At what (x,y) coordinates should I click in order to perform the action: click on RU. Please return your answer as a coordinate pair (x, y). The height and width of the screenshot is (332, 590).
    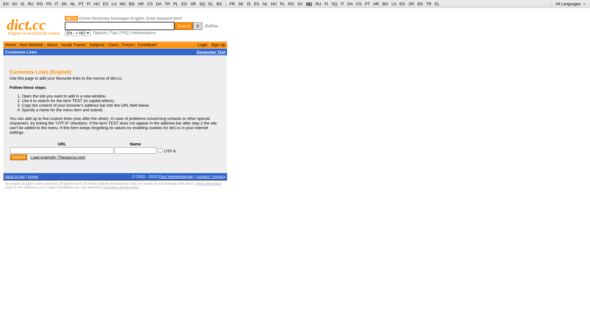
    Looking at the image, I should click on (31, 4).